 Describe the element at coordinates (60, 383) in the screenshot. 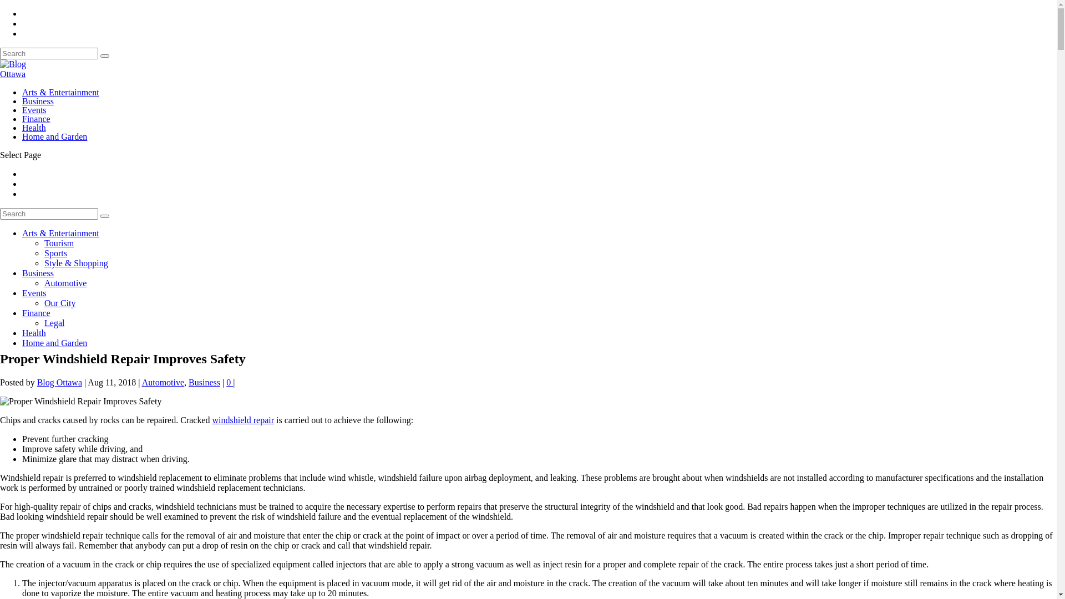

I see `Blog Ottawa` at that location.